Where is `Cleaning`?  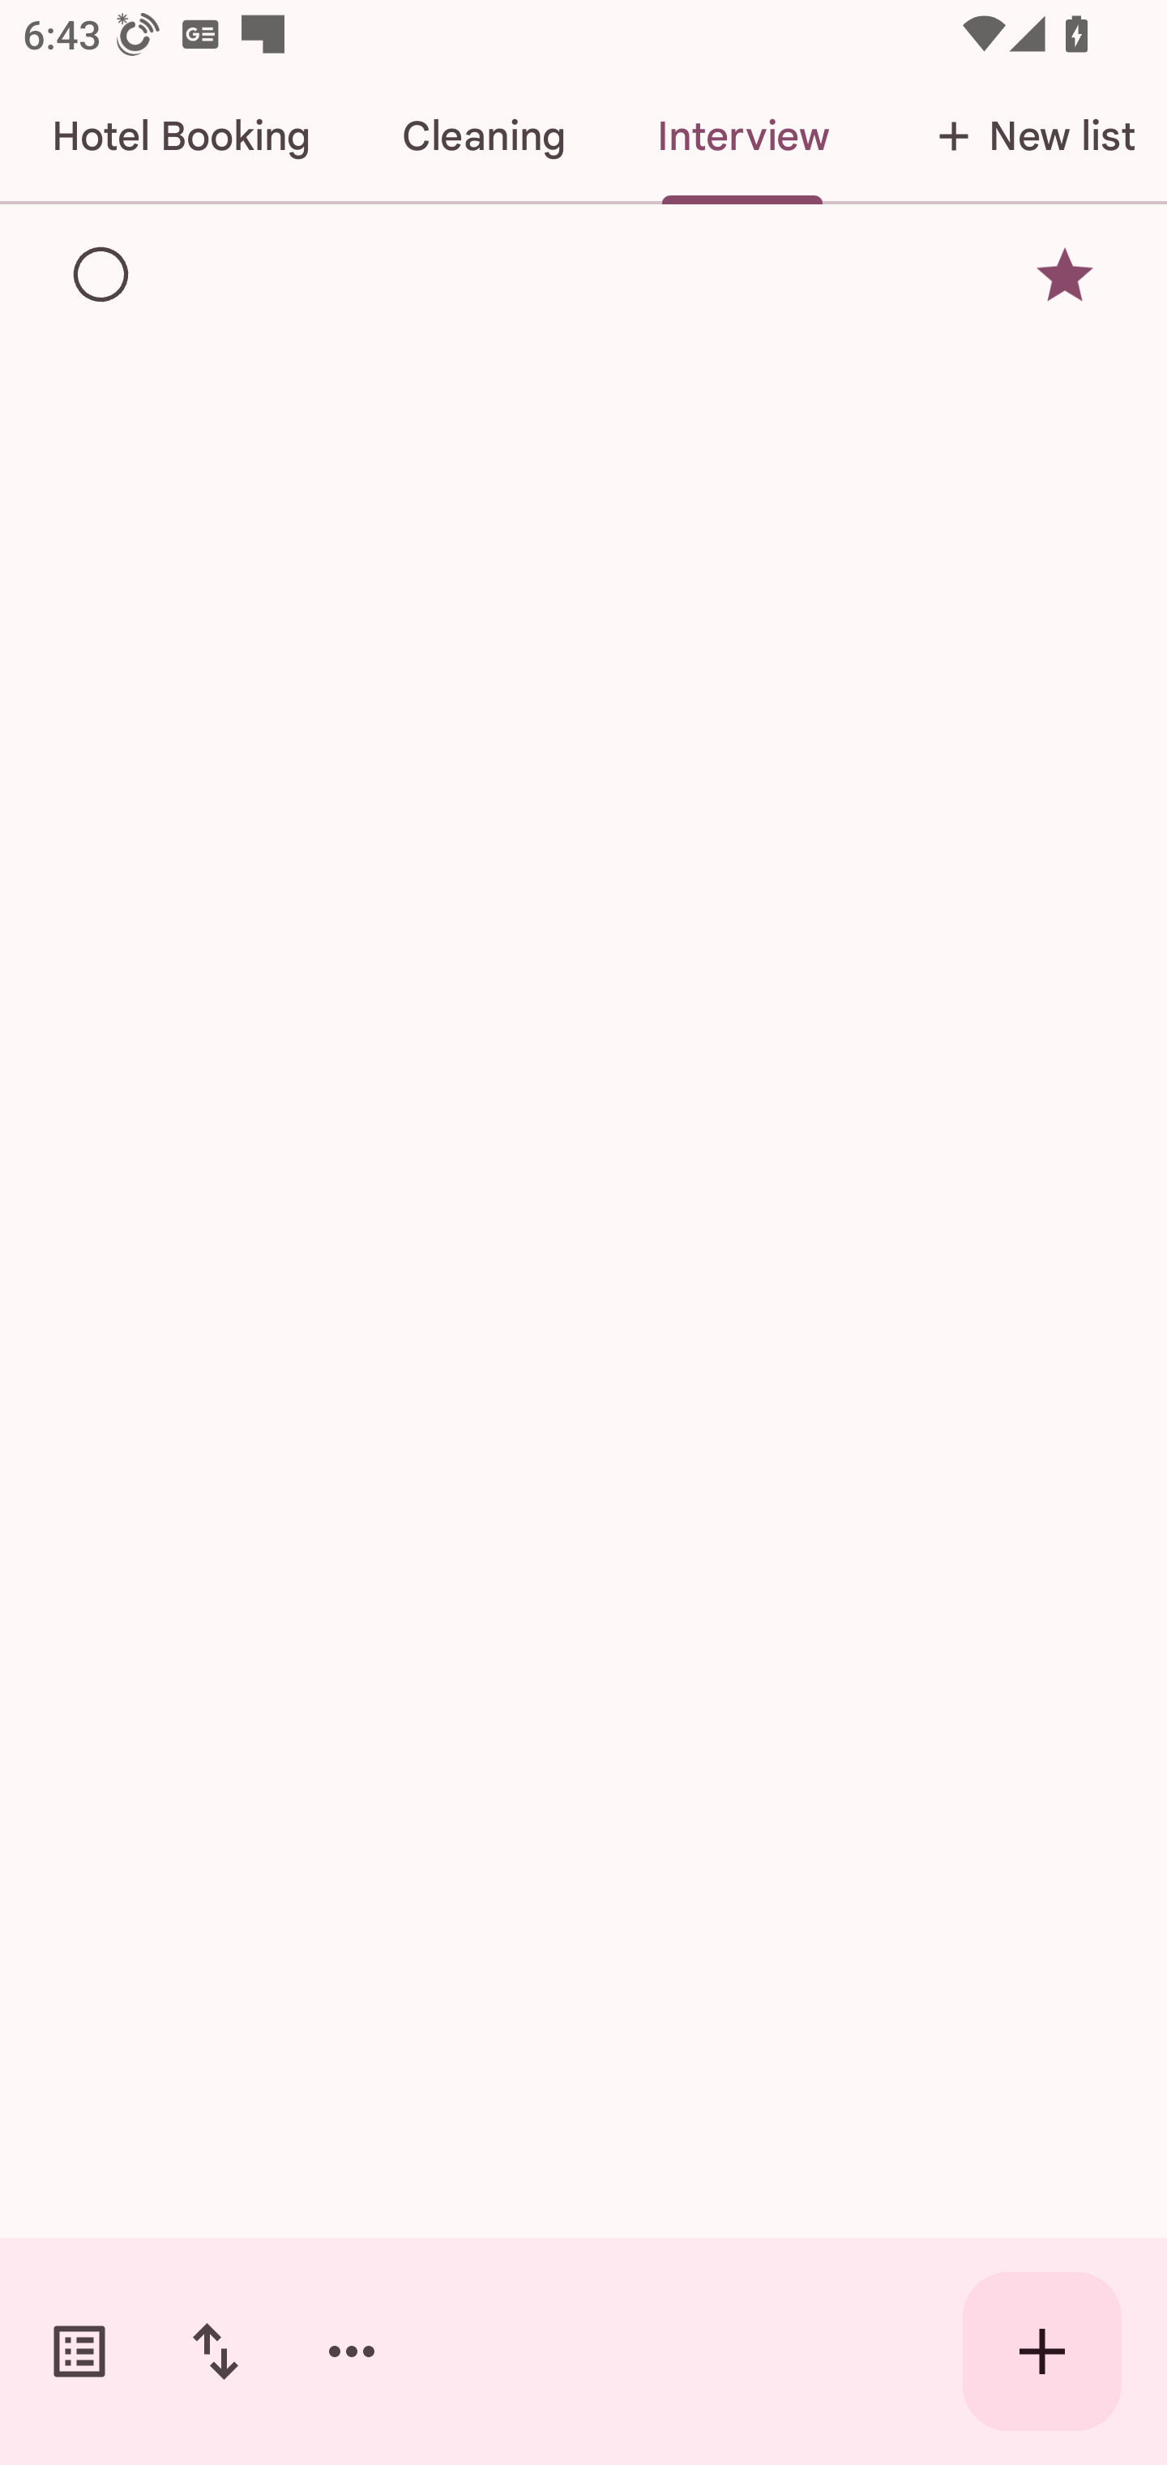 Cleaning is located at coordinates (483, 136).